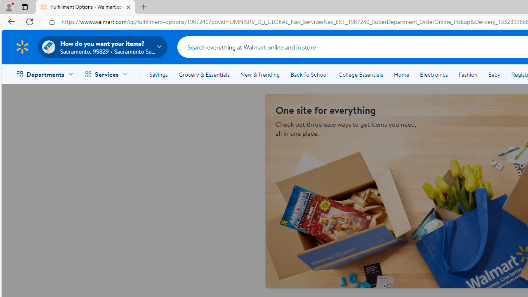  What do you see at coordinates (204, 74) in the screenshot?
I see `Grocery & Essentials` at bounding box center [204, 74].